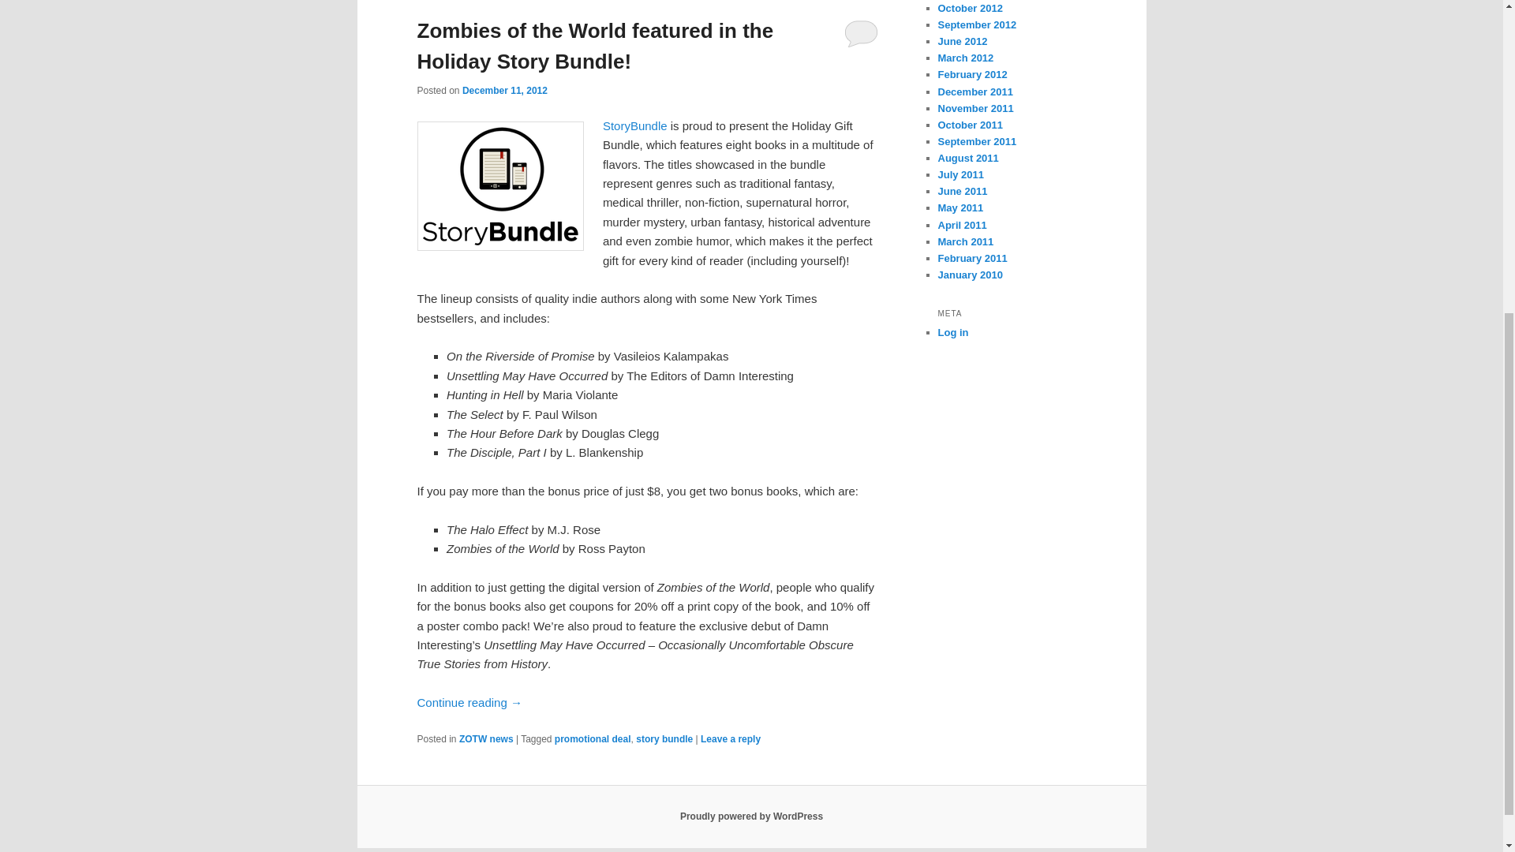  What do you see at coordinates (730, 738) in the screenshot?
I see `Leave a reply` at bounding box center [730, 738].